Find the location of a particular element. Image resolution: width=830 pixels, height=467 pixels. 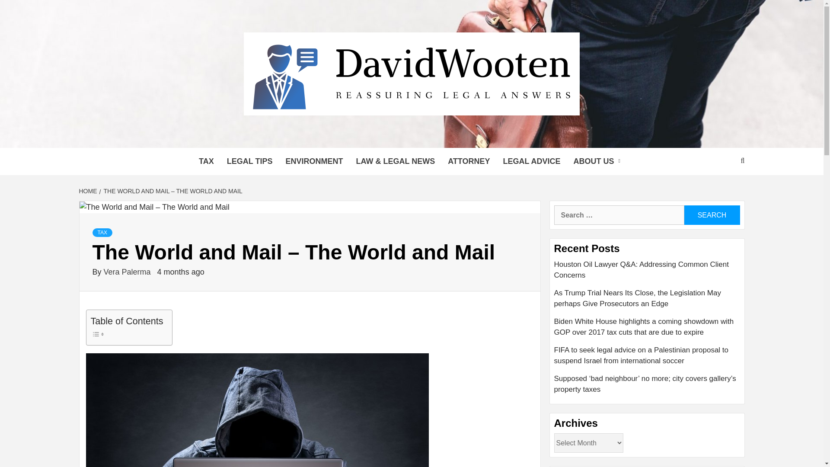

ATTORNEY is located at coordinates (469, 162).